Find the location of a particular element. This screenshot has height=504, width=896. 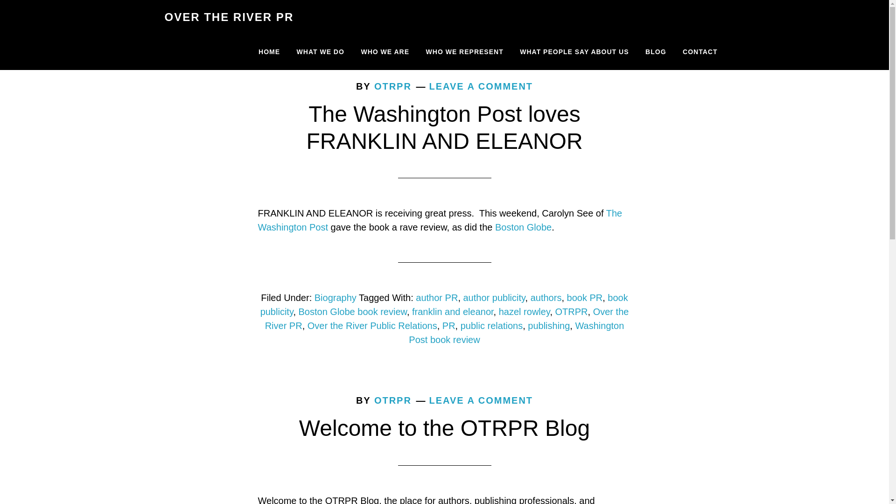

Over the River Public Relations is located at coordinates (372, 325).